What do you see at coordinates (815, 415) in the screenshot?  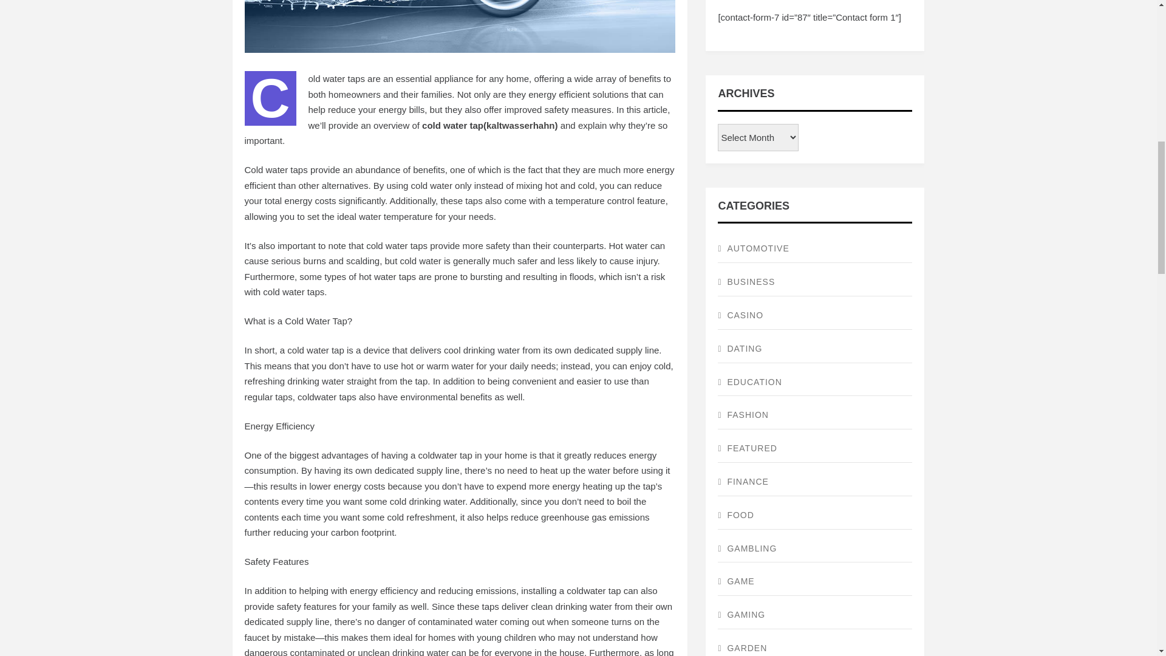 I see `FASHION` at bounding box center [815, 415].